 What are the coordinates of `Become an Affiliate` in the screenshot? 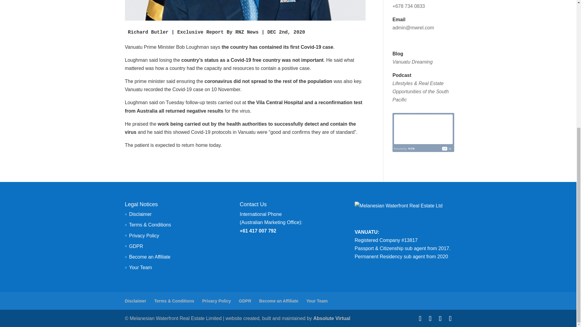 It's located at (149, 257).